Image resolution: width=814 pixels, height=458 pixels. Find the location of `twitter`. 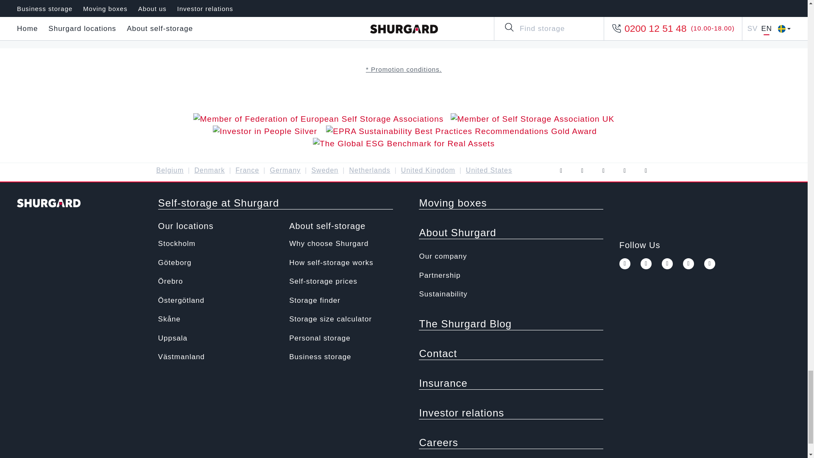

twitter is located at coordinates (582, 170).